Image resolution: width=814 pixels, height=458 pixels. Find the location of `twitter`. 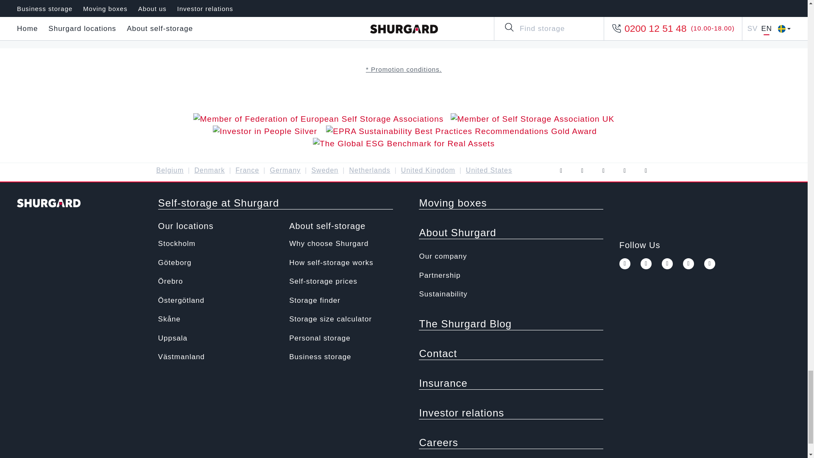

twitter is located at coordinates (582, 170).